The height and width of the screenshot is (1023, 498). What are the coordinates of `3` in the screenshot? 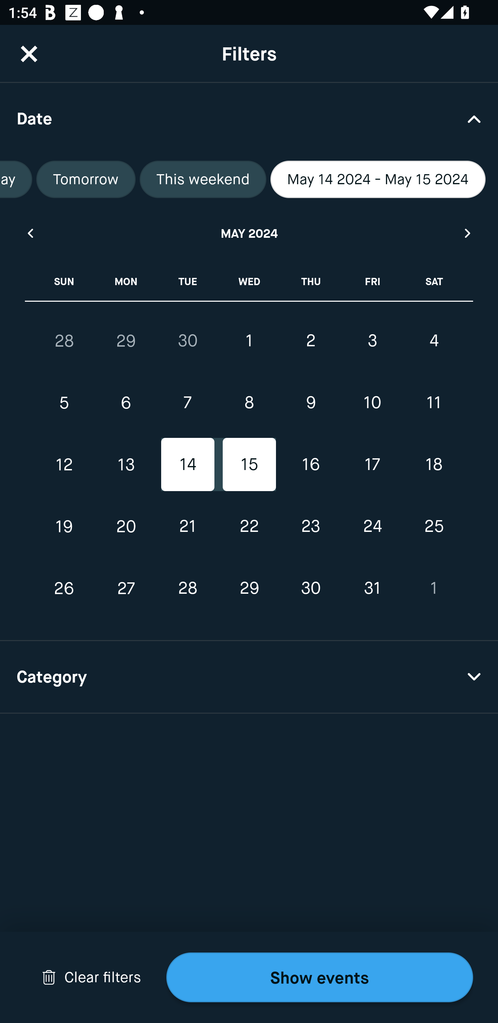 It's located at (372, 340).